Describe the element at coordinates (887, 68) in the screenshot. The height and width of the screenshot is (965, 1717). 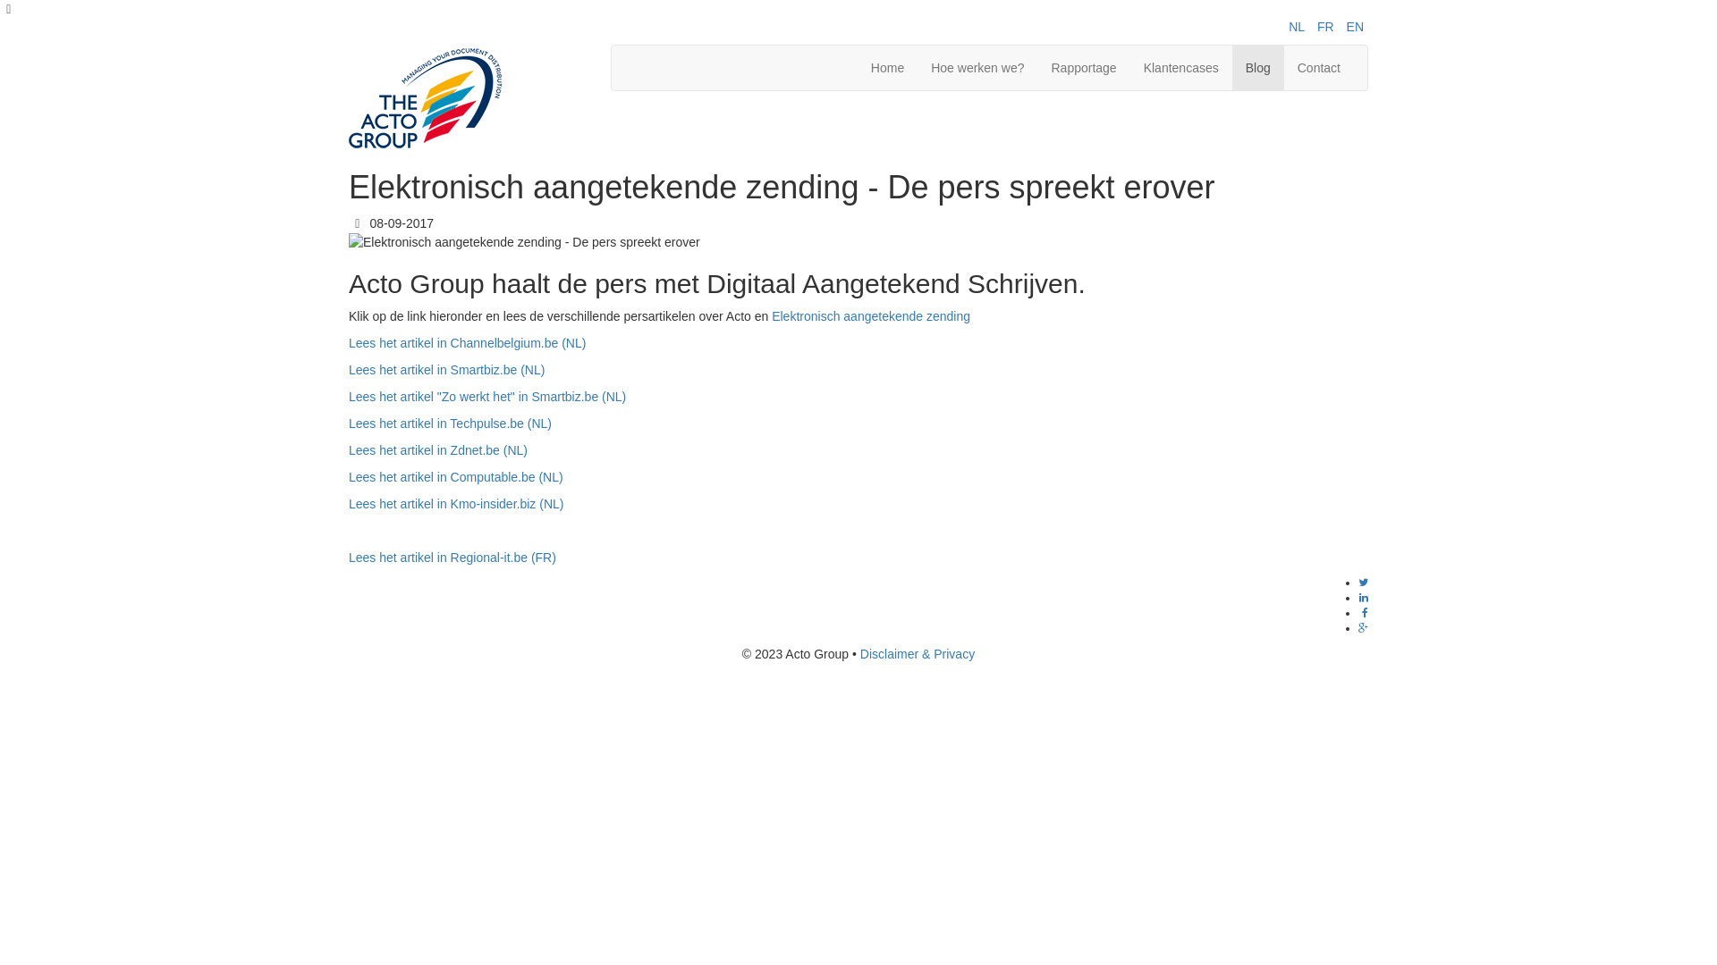
I see `Home` at that location.